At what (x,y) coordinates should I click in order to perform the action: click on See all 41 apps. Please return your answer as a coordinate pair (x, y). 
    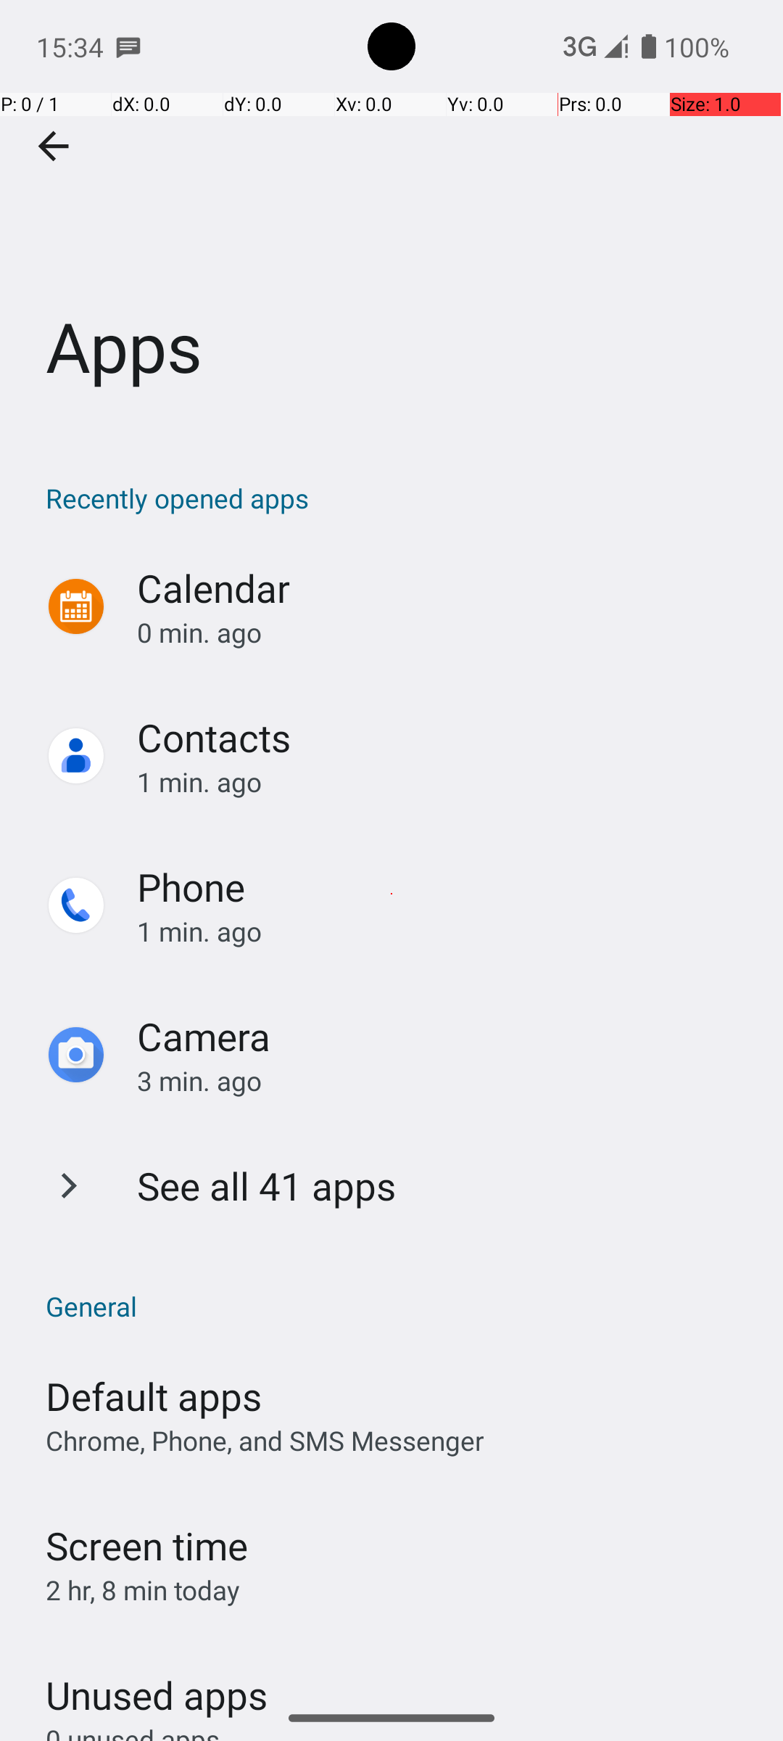
    Looking at the image, I should click on (267, 1185).